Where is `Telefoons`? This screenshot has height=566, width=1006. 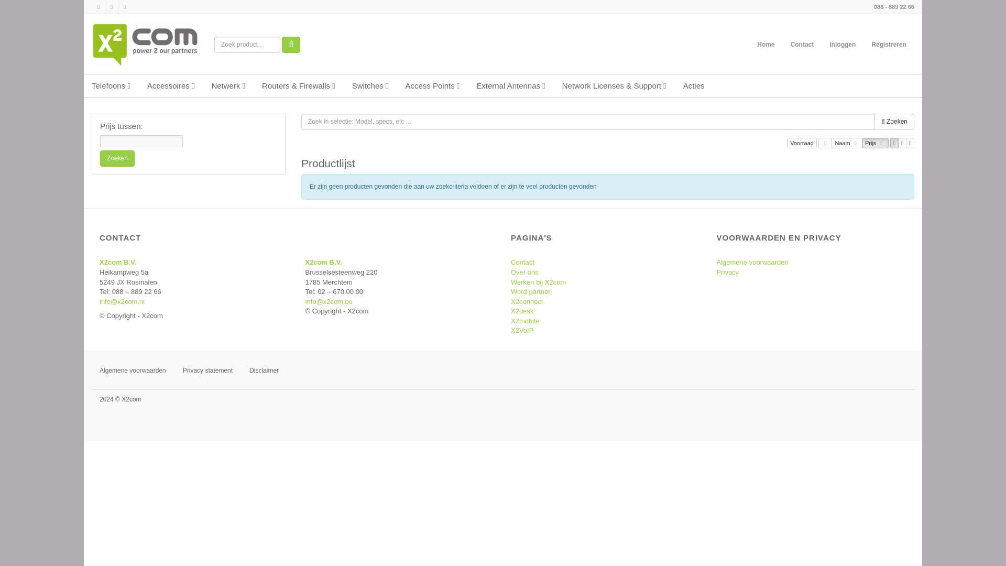 Telefoons is located at coordinates (111, 85).